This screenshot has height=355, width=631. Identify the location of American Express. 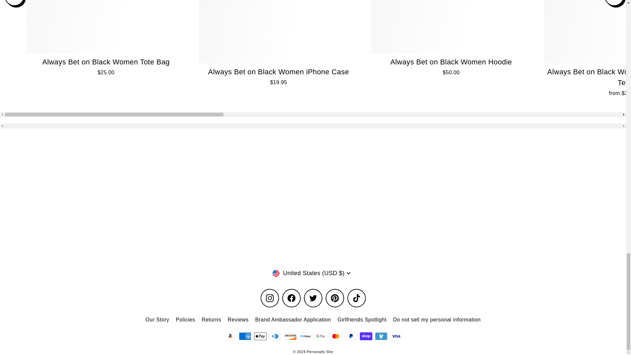
(245, 336).